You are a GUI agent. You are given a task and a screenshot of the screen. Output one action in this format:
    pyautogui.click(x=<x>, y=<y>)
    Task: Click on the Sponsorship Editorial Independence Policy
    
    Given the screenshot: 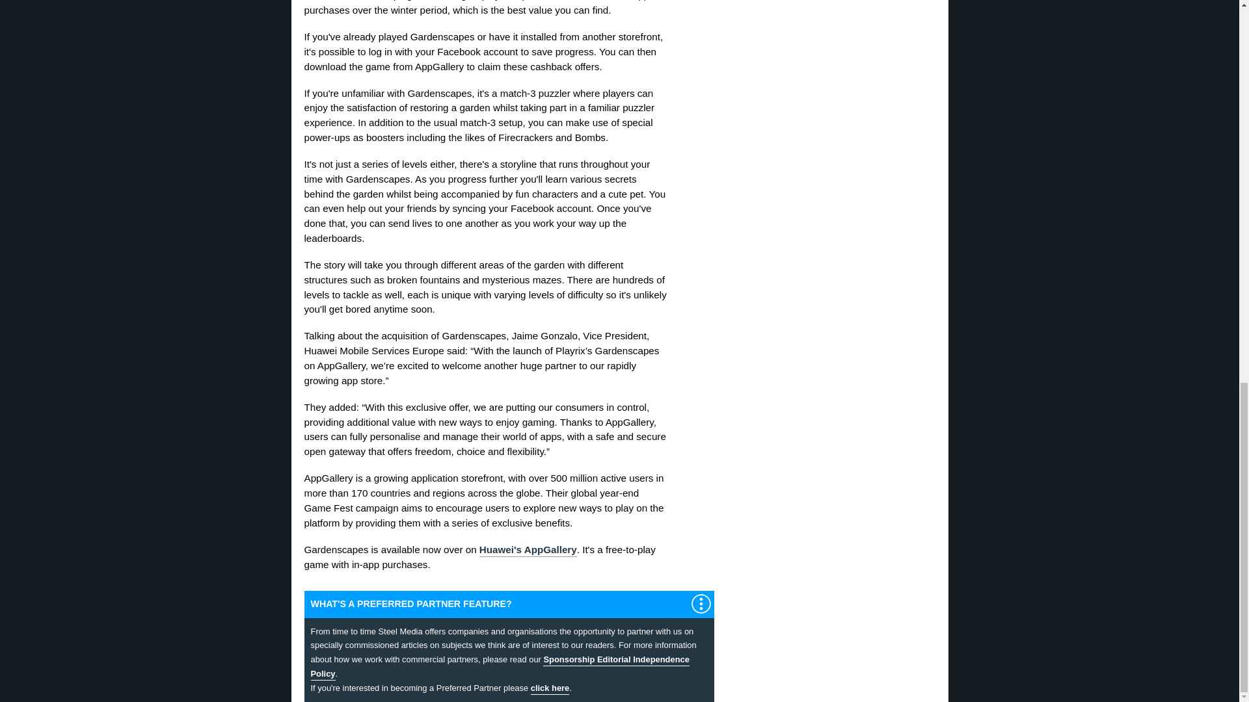 What is the action you would take?
    pyautogui.click(x=500, y=667)
    